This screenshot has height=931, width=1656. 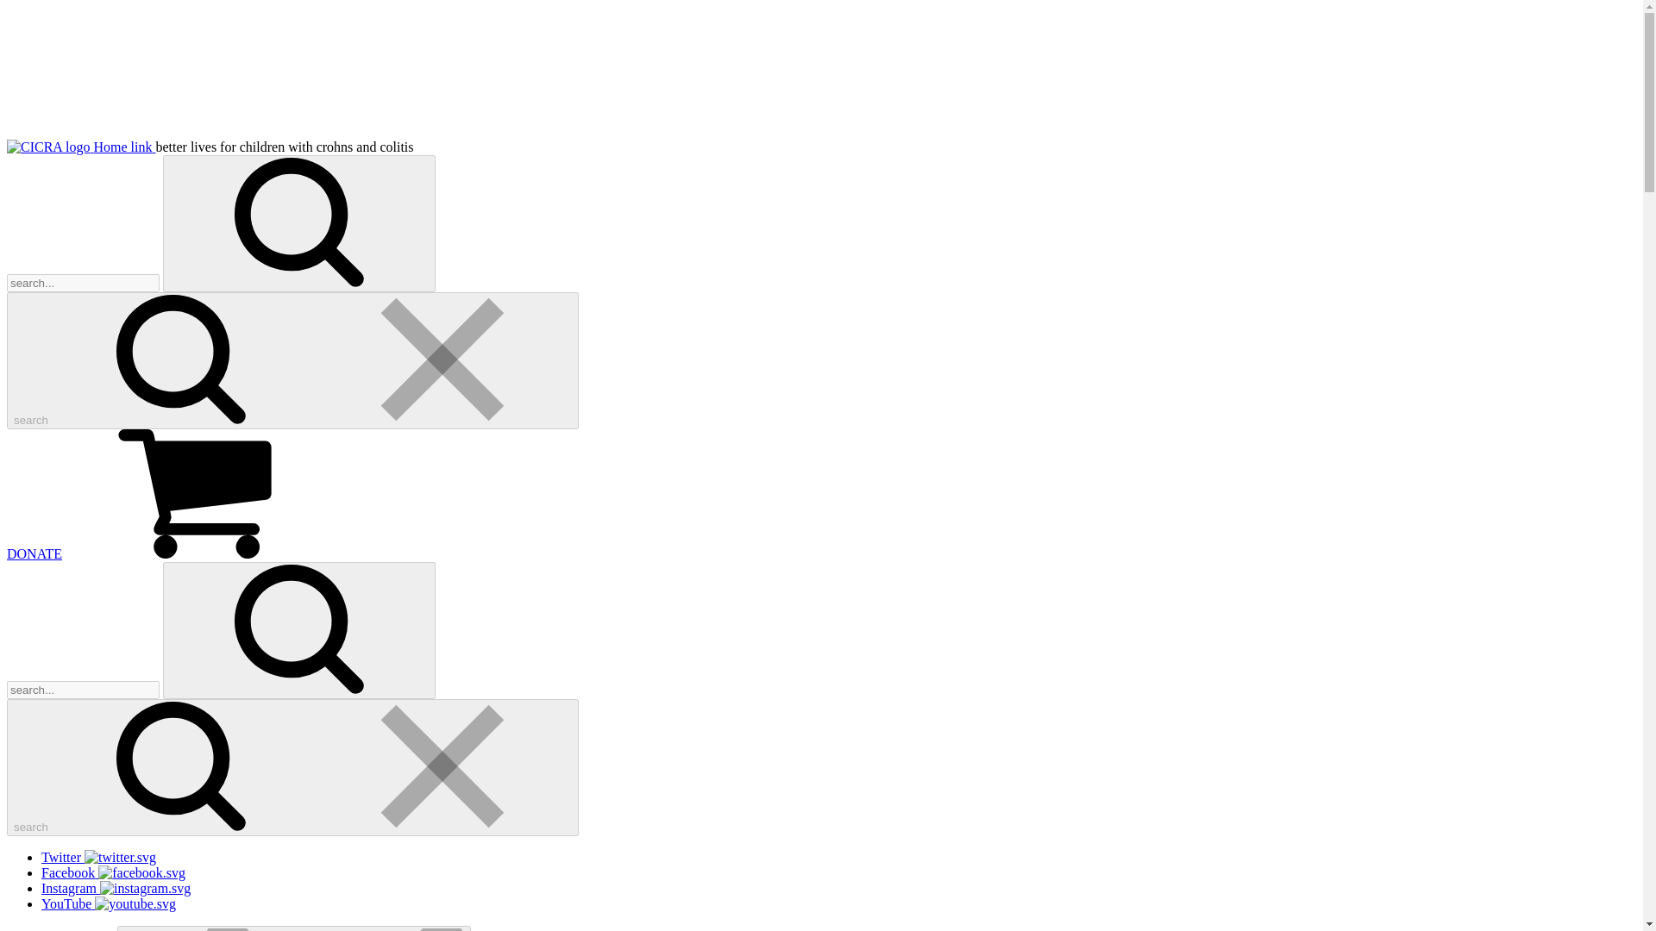 I want to click on Twitter, so click(x=98, y=857).